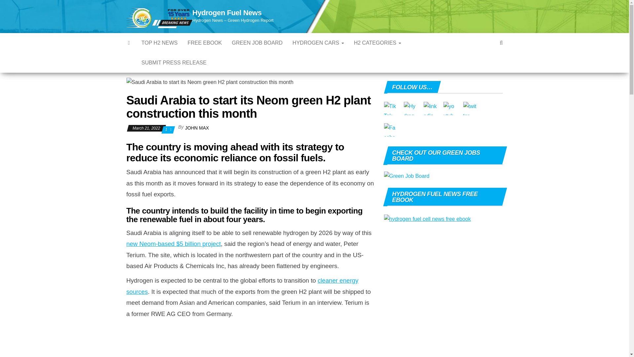 The image size is (634, 357). What do you see at coordinates (205, 43) in the screenshot?
I see `Free ebook` at bounding box center [205, 43].